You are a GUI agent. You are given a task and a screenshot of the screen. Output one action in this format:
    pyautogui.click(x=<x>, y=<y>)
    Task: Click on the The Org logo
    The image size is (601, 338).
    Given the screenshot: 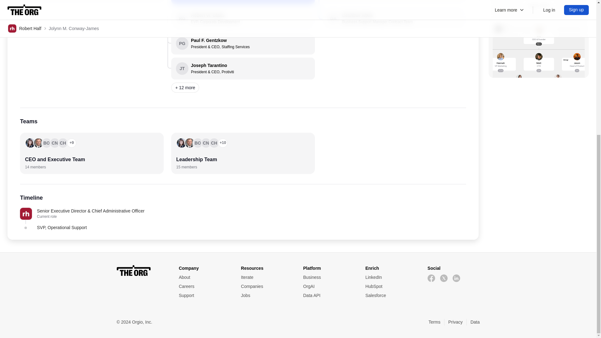 What is the action you would take?
    pyautogui.click(x=143, y=270)
    